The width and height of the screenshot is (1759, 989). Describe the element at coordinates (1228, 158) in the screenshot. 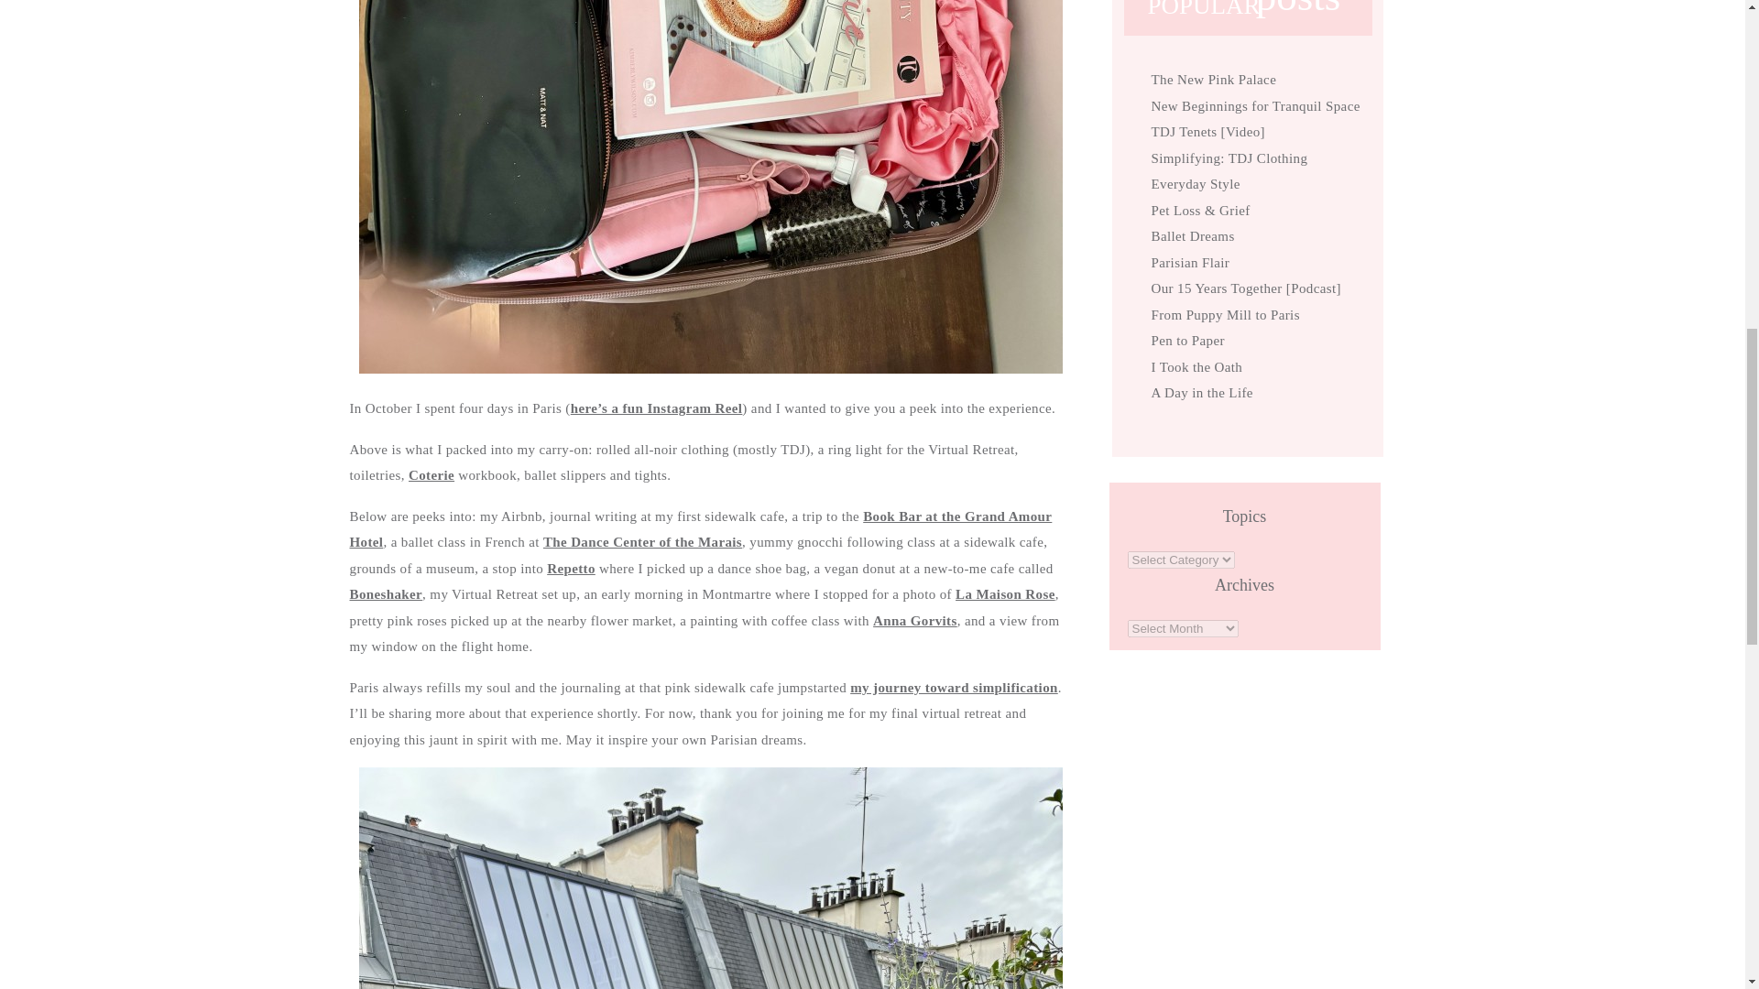

I see `Simplifying: TDJ Clothing` at that location.